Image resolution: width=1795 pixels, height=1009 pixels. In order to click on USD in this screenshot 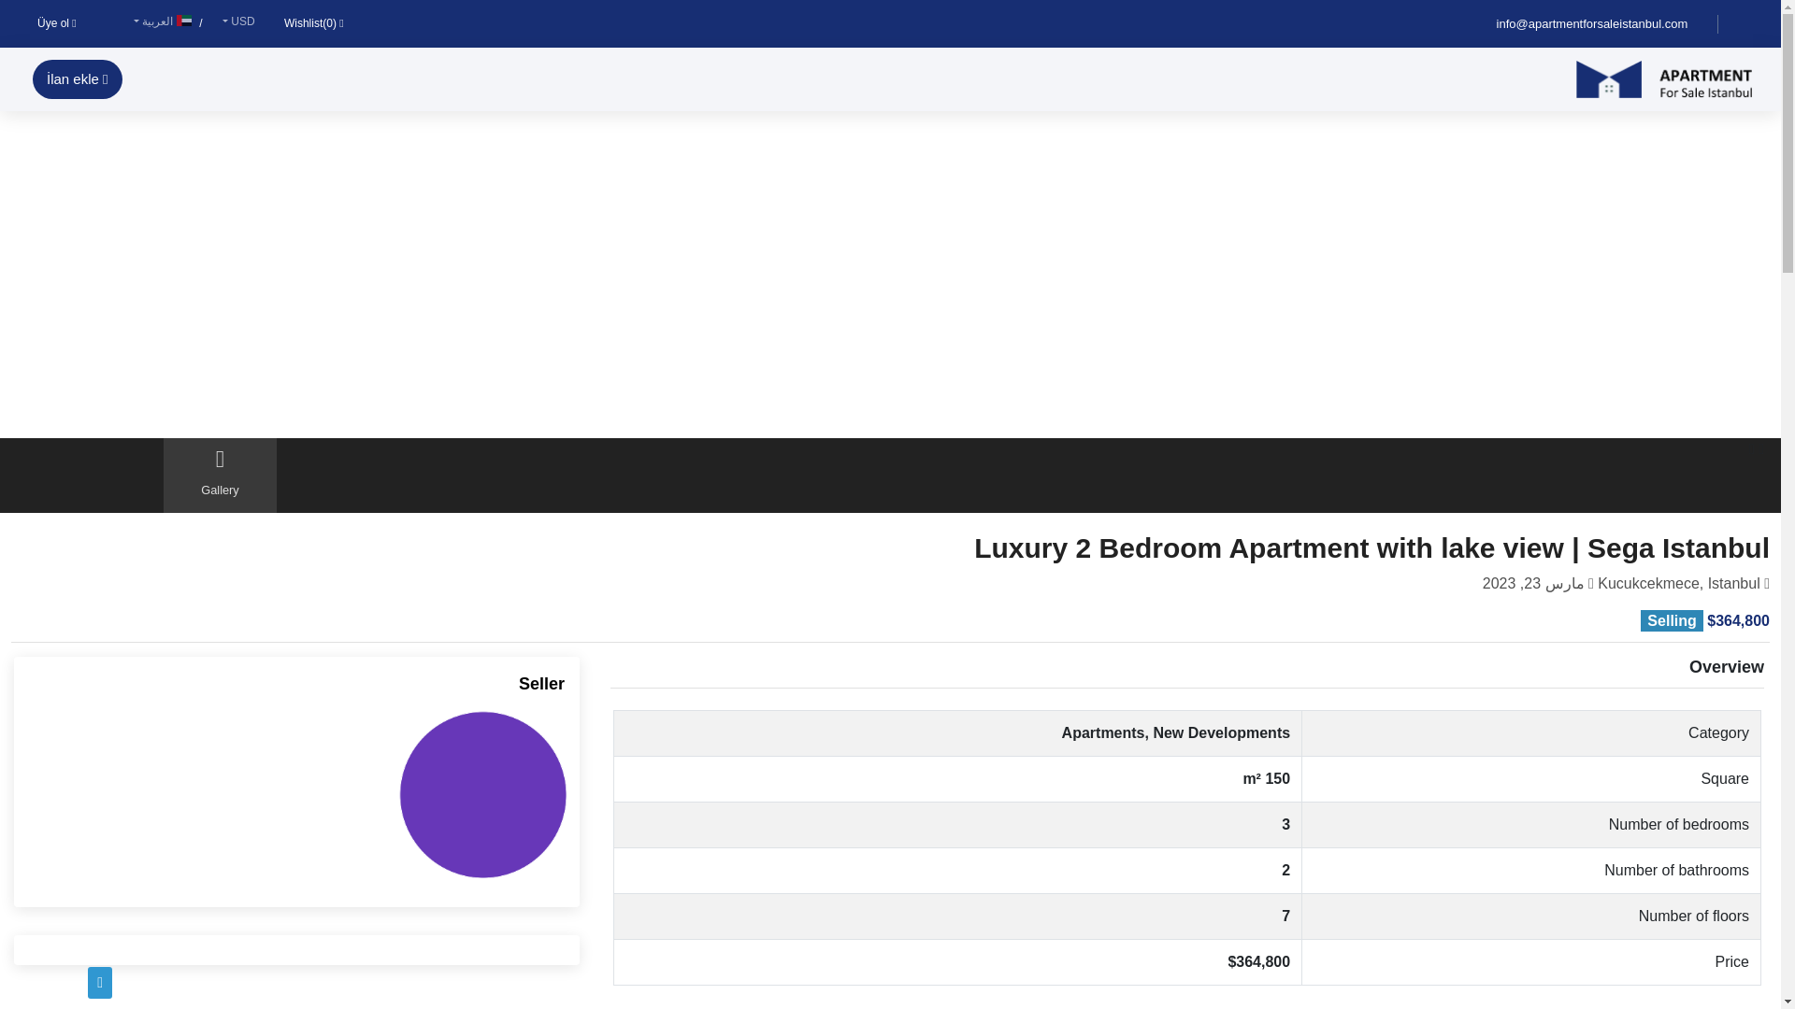, I will do `click(237, 21)`.